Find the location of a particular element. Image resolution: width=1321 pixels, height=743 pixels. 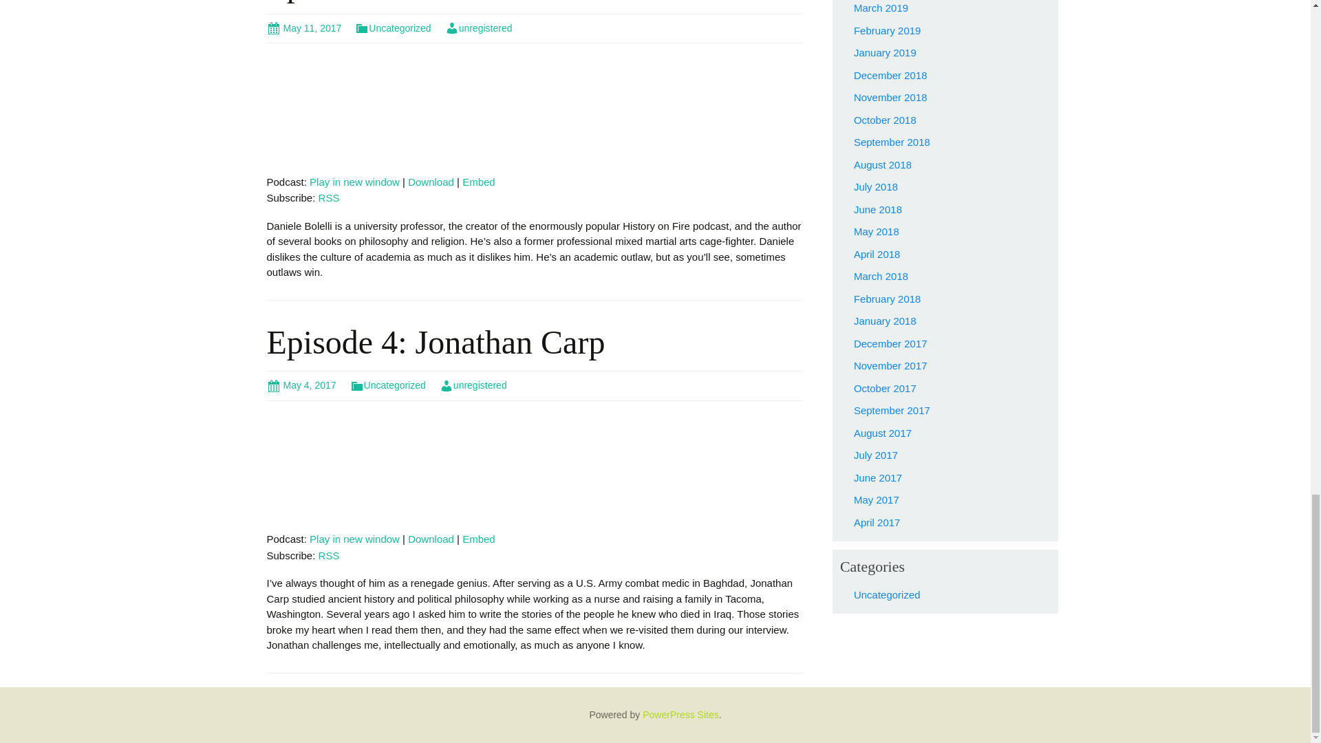

May 11, 2017 is located at coordinates (304, 28).